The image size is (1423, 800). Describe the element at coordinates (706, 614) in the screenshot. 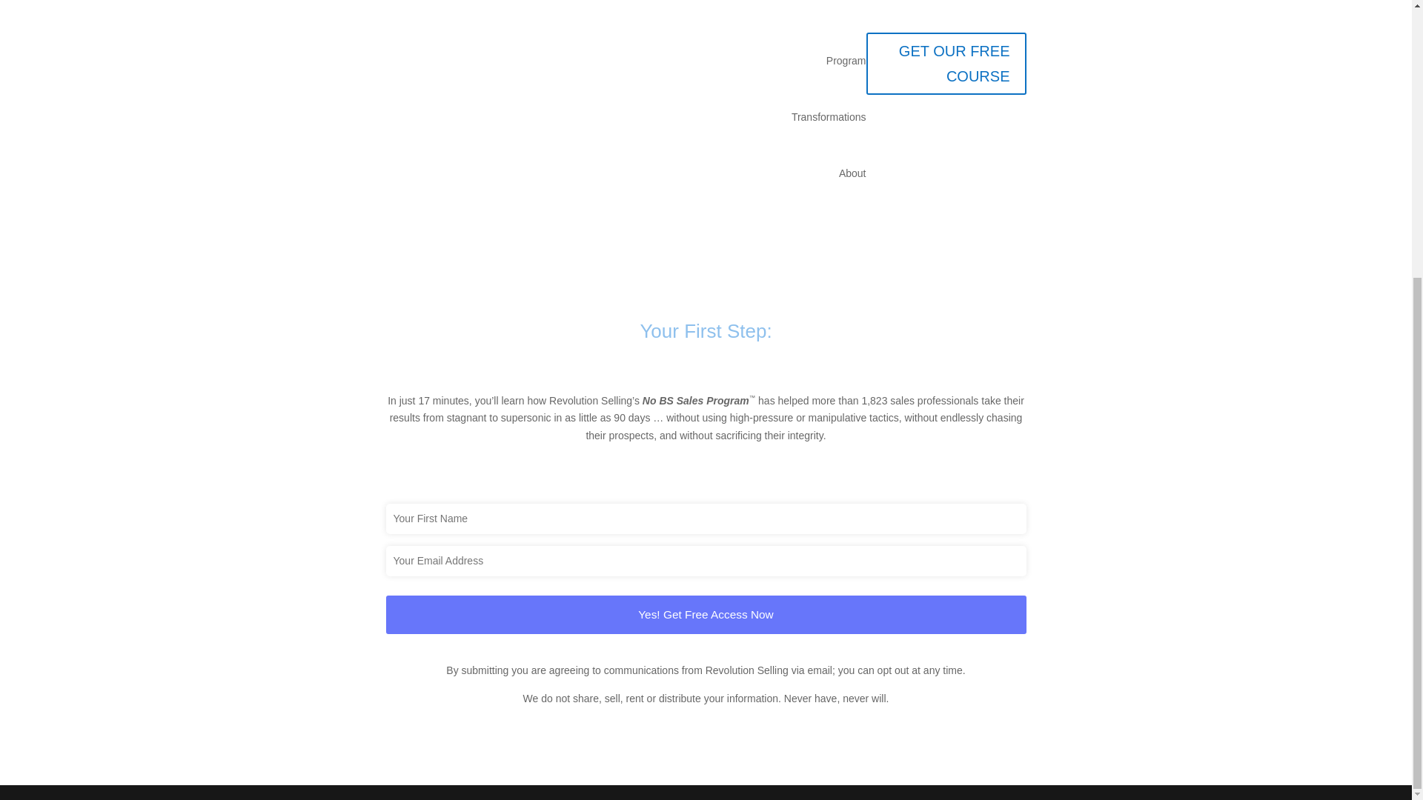

I see `Yes! Get Free Access Now` at that location.